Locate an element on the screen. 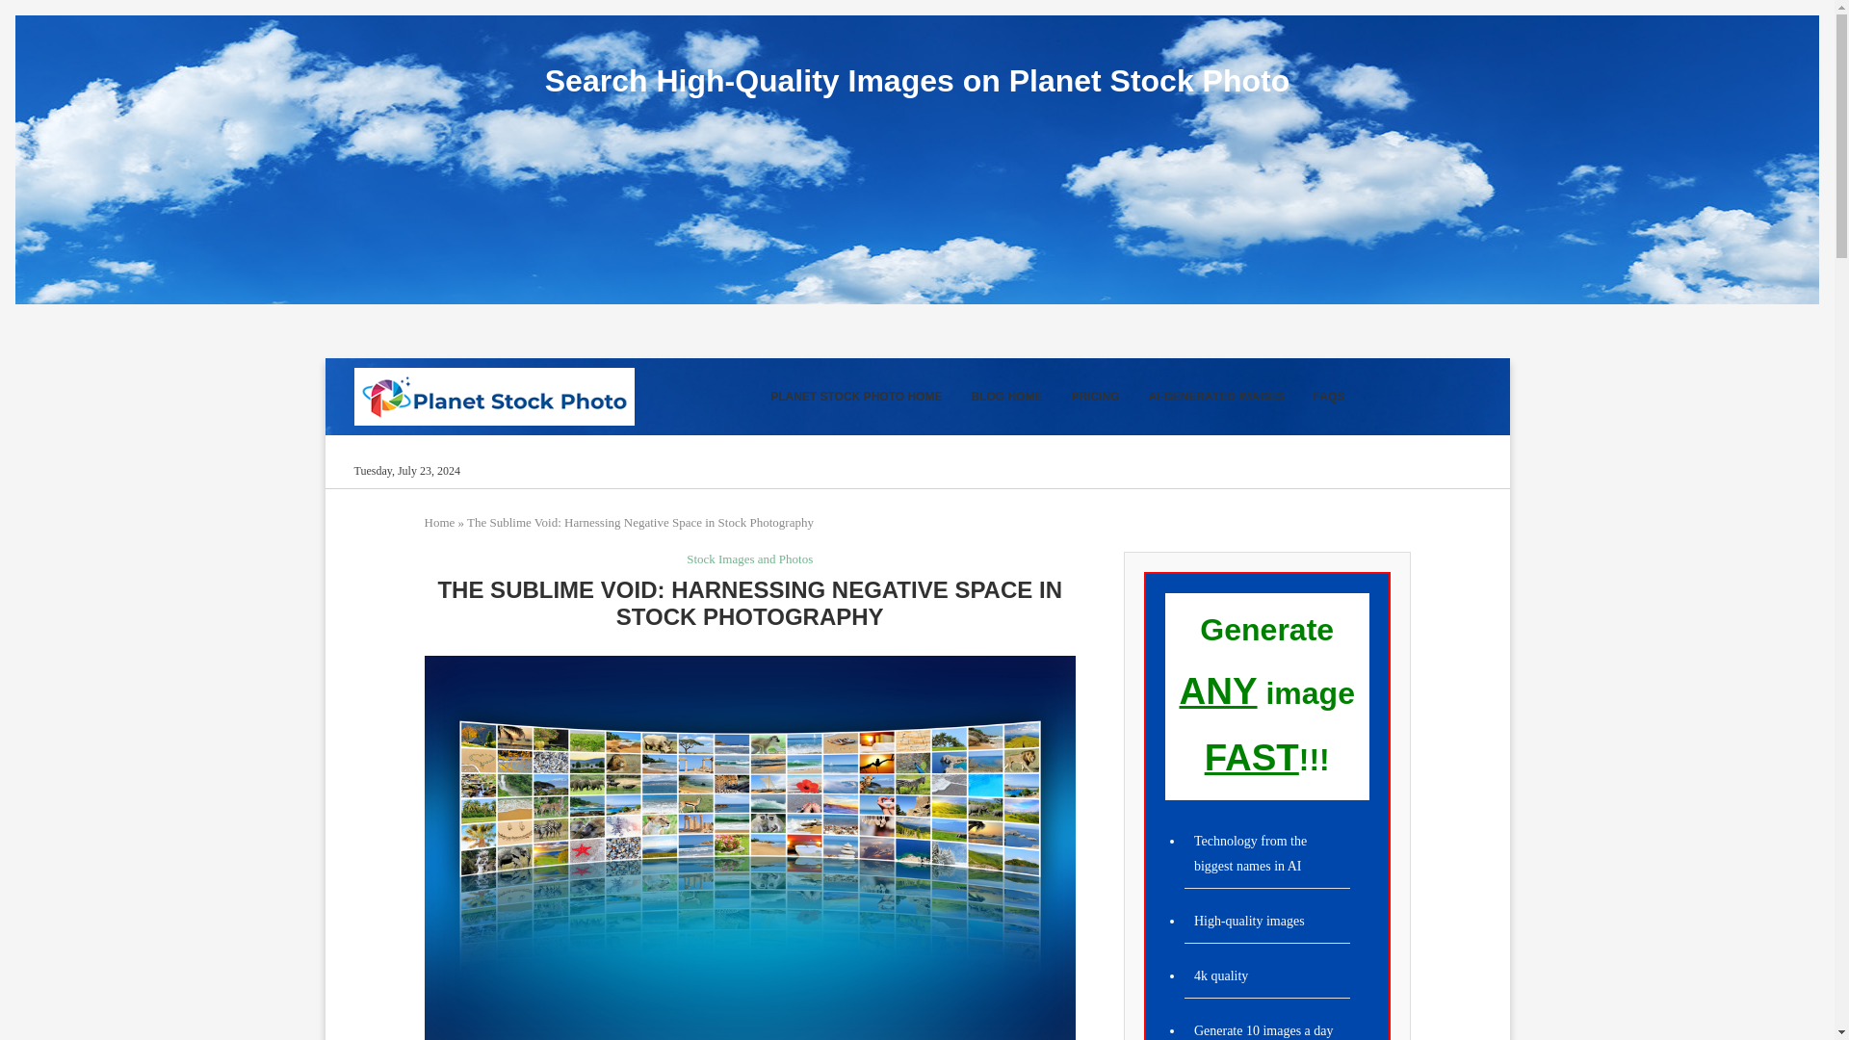  AI-GENERATED IMAGES is located at coordinates (1215, 397).